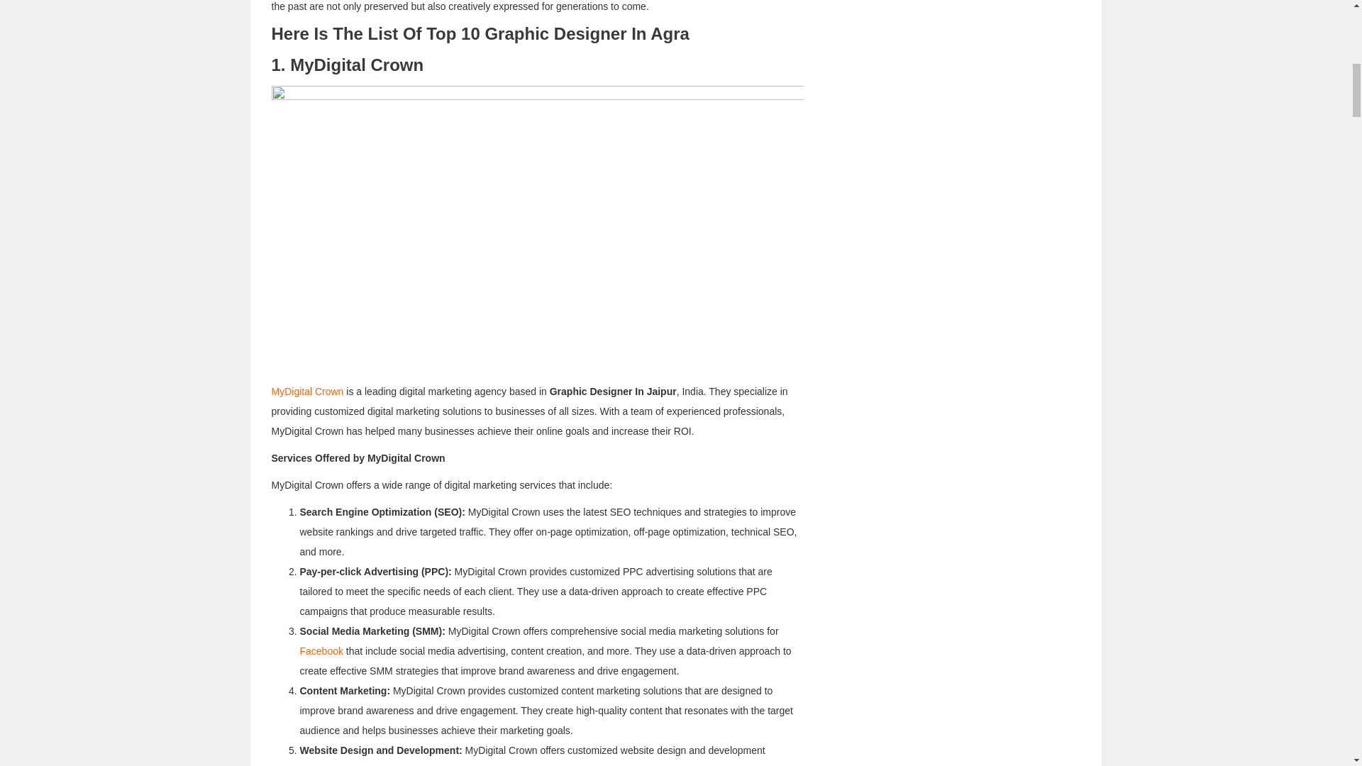 Image resolution: width=1362 pixels, height=766 pixels. What do you see at coordinates (321, 651) in the screenshot?
I see `Facebook` at bounding box center [321, 651].